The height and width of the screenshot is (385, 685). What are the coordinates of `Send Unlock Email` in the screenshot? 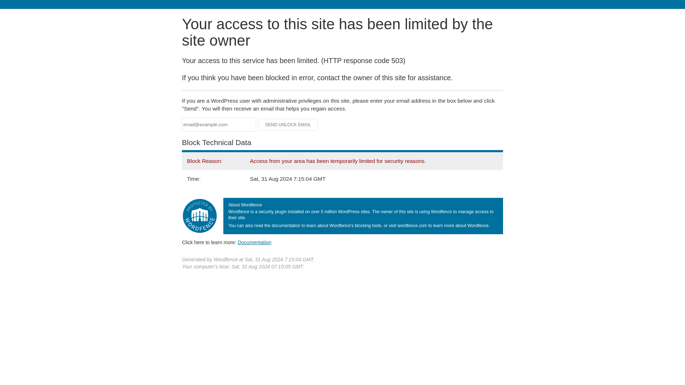 It's located at (288, 125).